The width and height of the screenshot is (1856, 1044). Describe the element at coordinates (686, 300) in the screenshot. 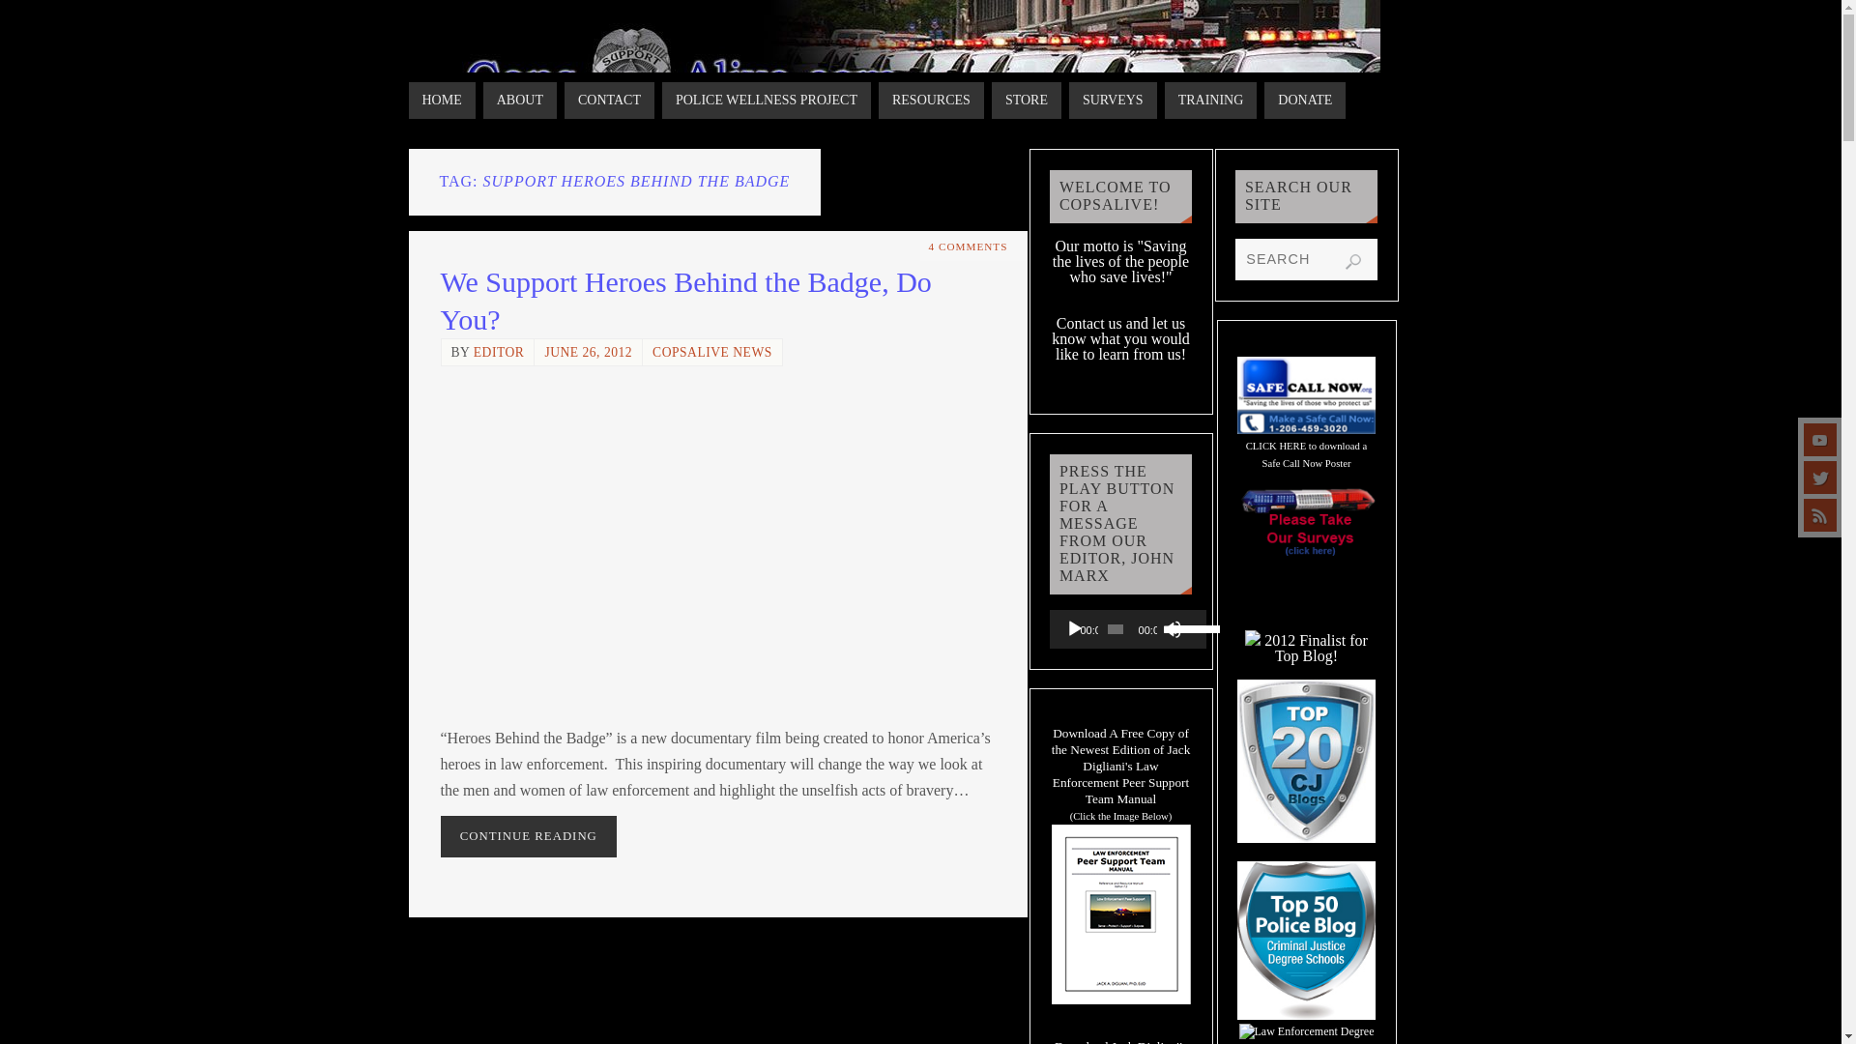

I see `We Support Heroes Behind the Badge, Do You?` at that location.